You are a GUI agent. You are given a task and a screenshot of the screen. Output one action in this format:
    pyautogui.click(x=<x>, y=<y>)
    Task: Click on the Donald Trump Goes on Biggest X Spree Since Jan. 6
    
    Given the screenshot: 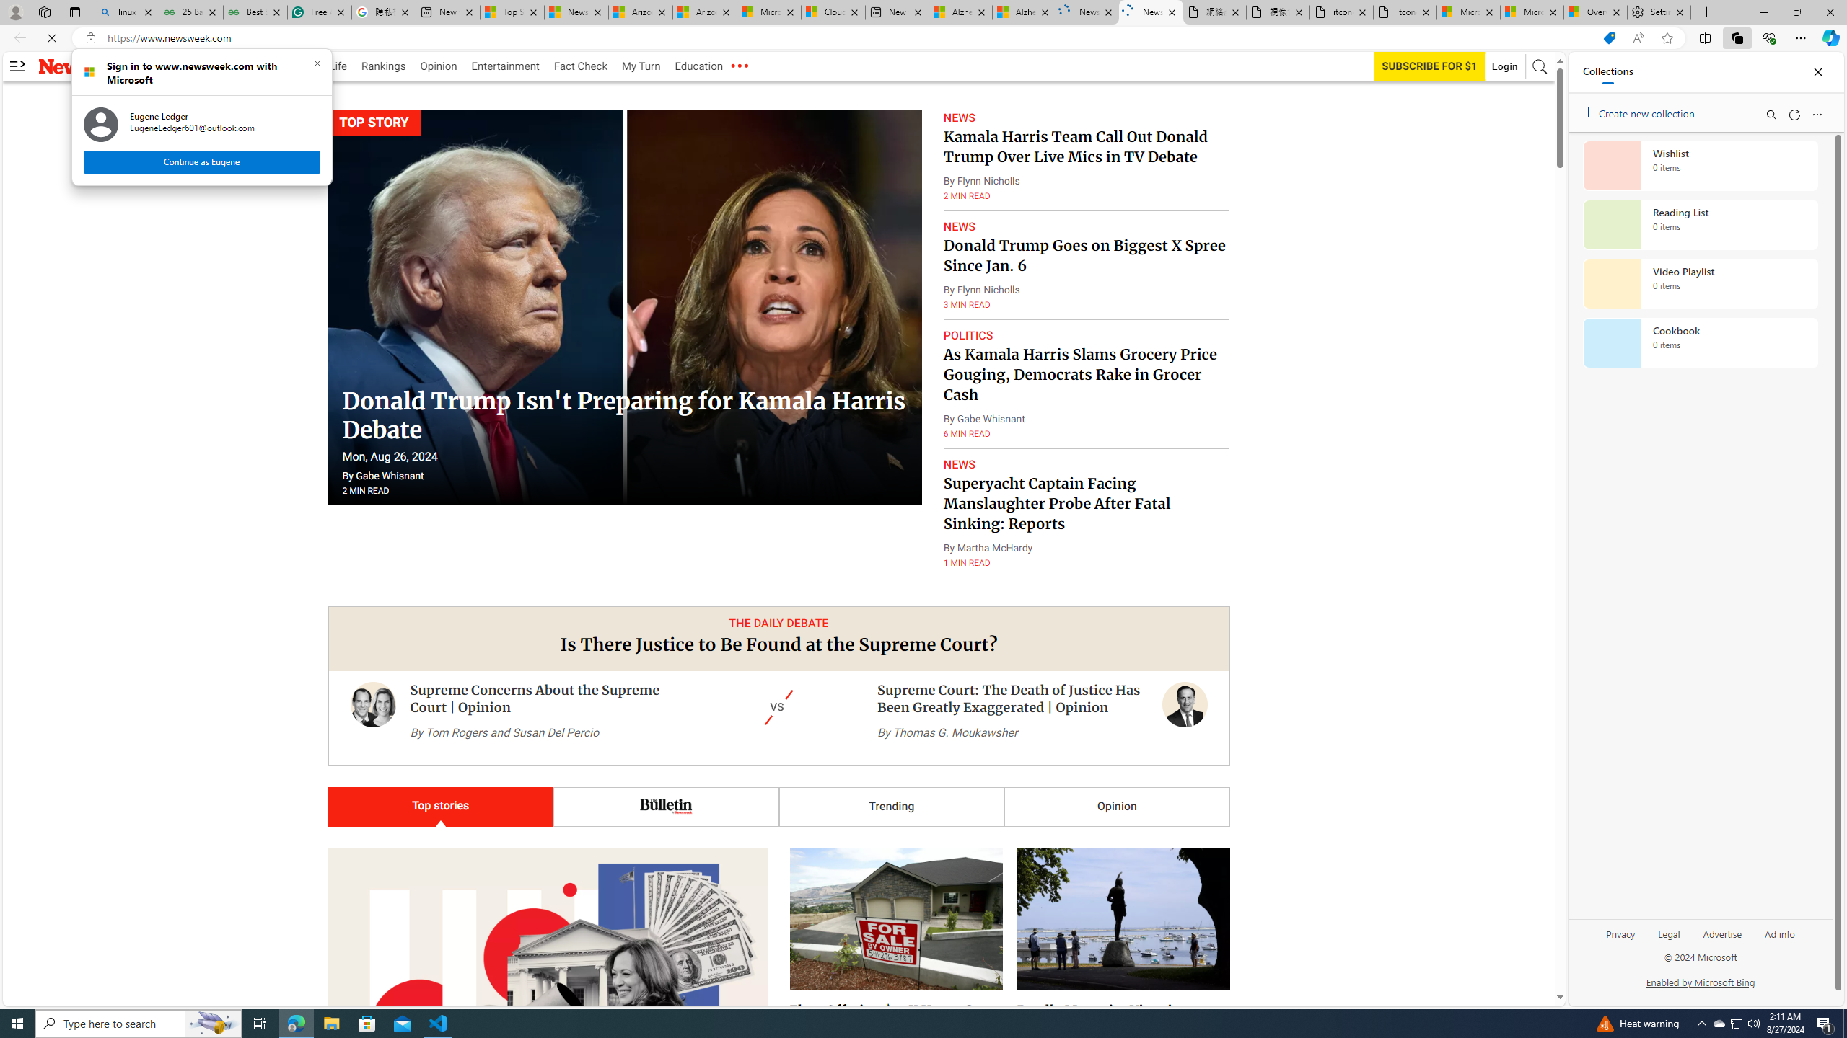 What is the action you would take?
    pyautogui.click(x=1719, y=1024)
    